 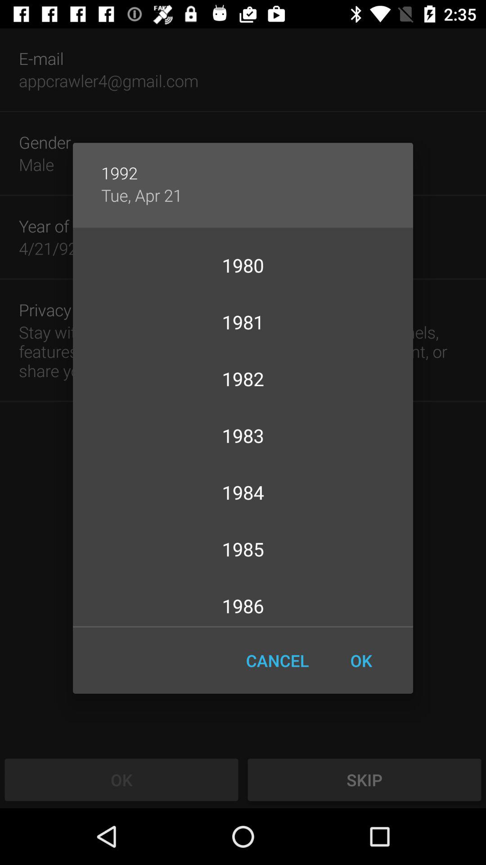 I want to click on swipe until 1992, so click(x=243, y=163).